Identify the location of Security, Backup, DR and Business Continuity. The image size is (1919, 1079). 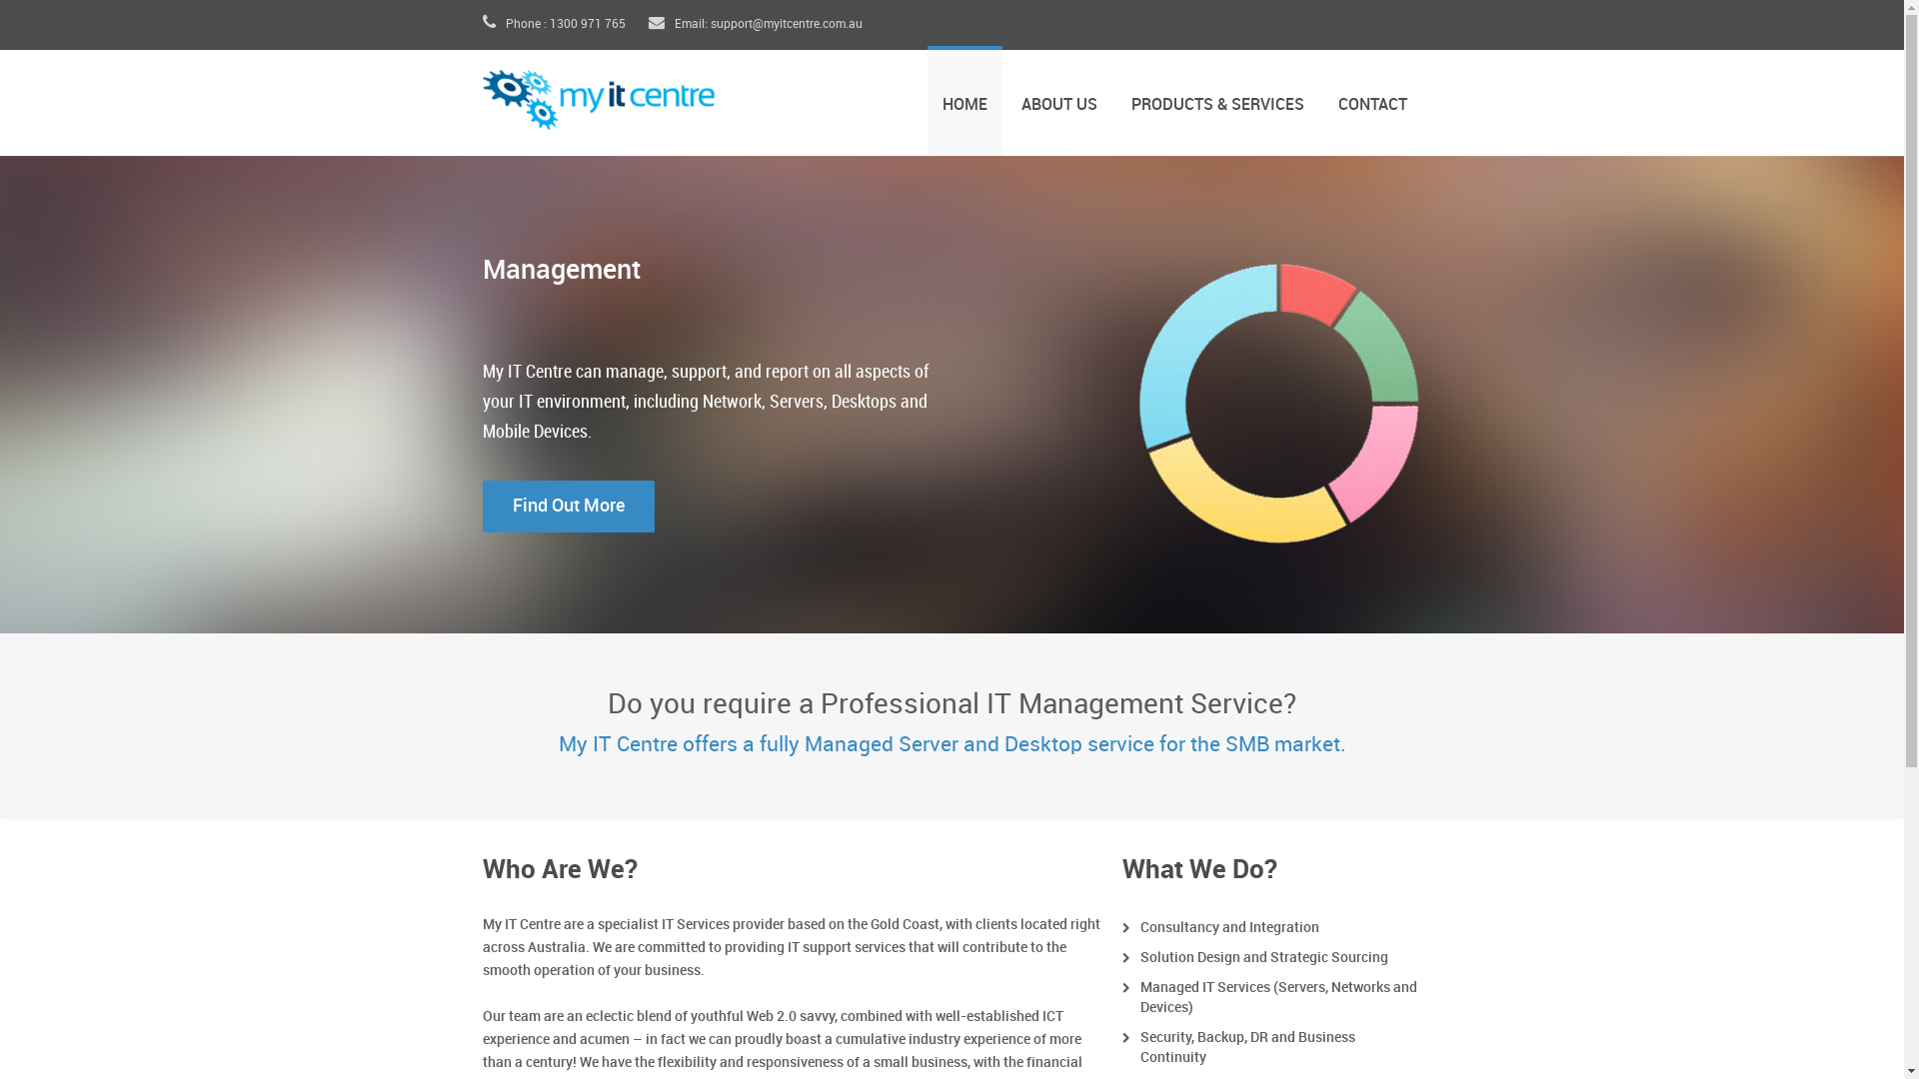
(1247, 1047).